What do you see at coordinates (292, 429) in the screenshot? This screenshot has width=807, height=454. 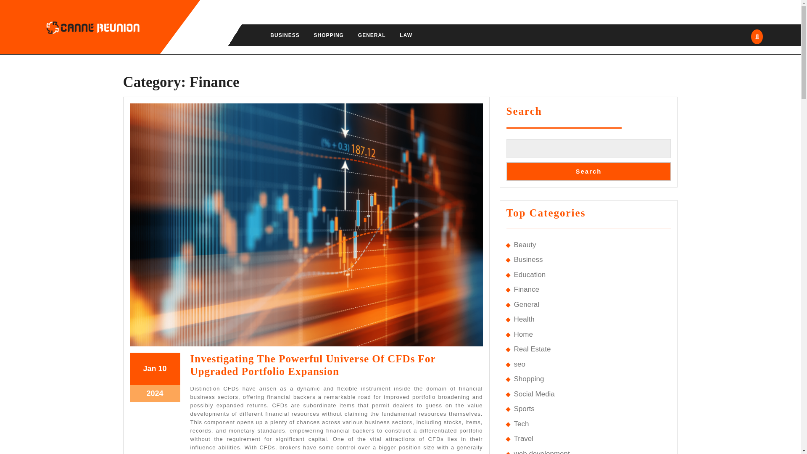 I see `BUSINESS` at bounding box center [292, 429].